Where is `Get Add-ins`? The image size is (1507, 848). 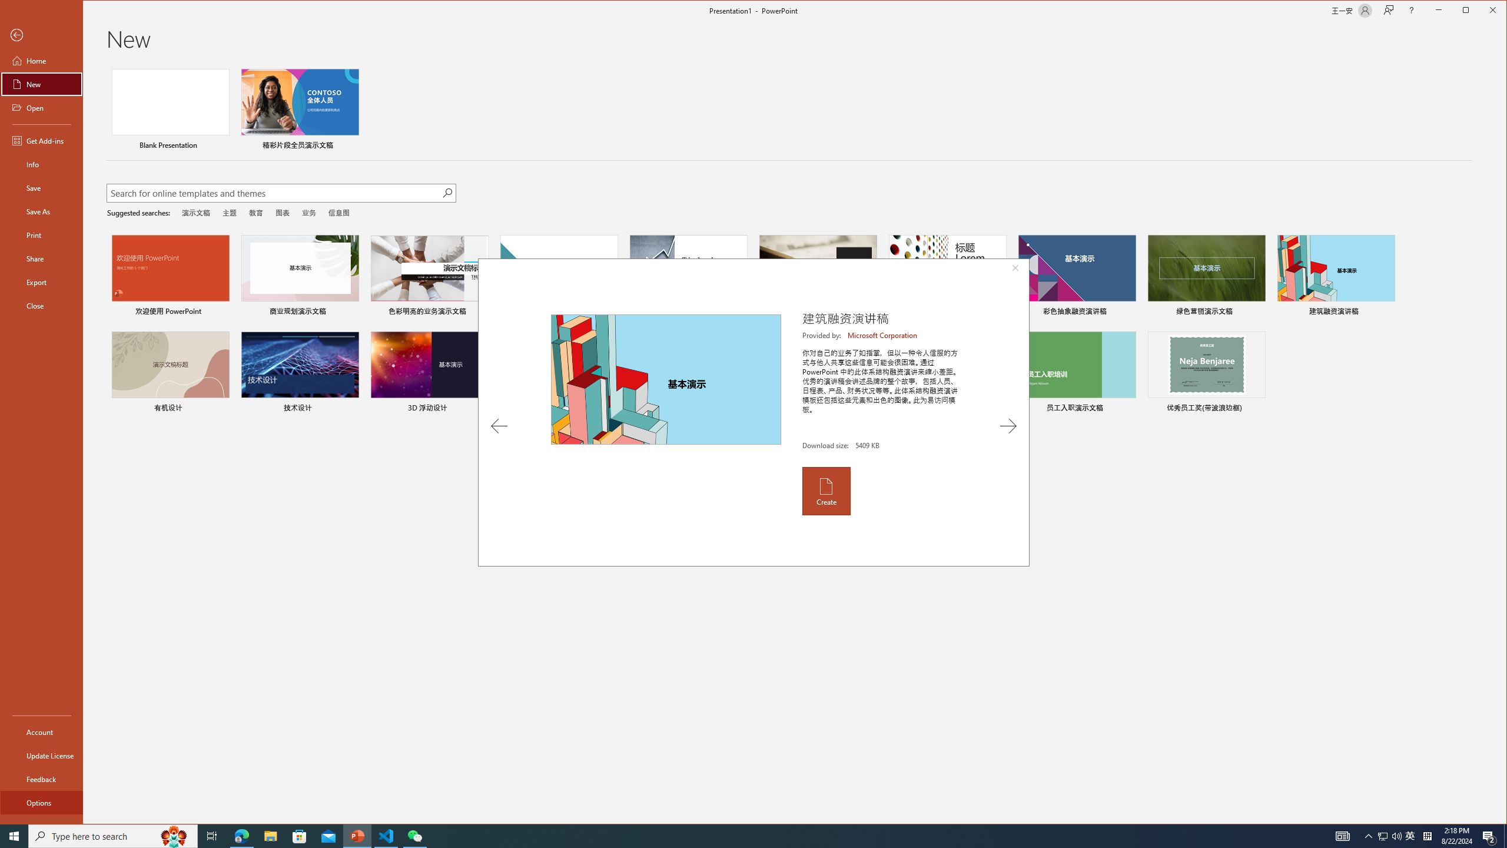
Get Add-ins is located at coordinates (41, 140).